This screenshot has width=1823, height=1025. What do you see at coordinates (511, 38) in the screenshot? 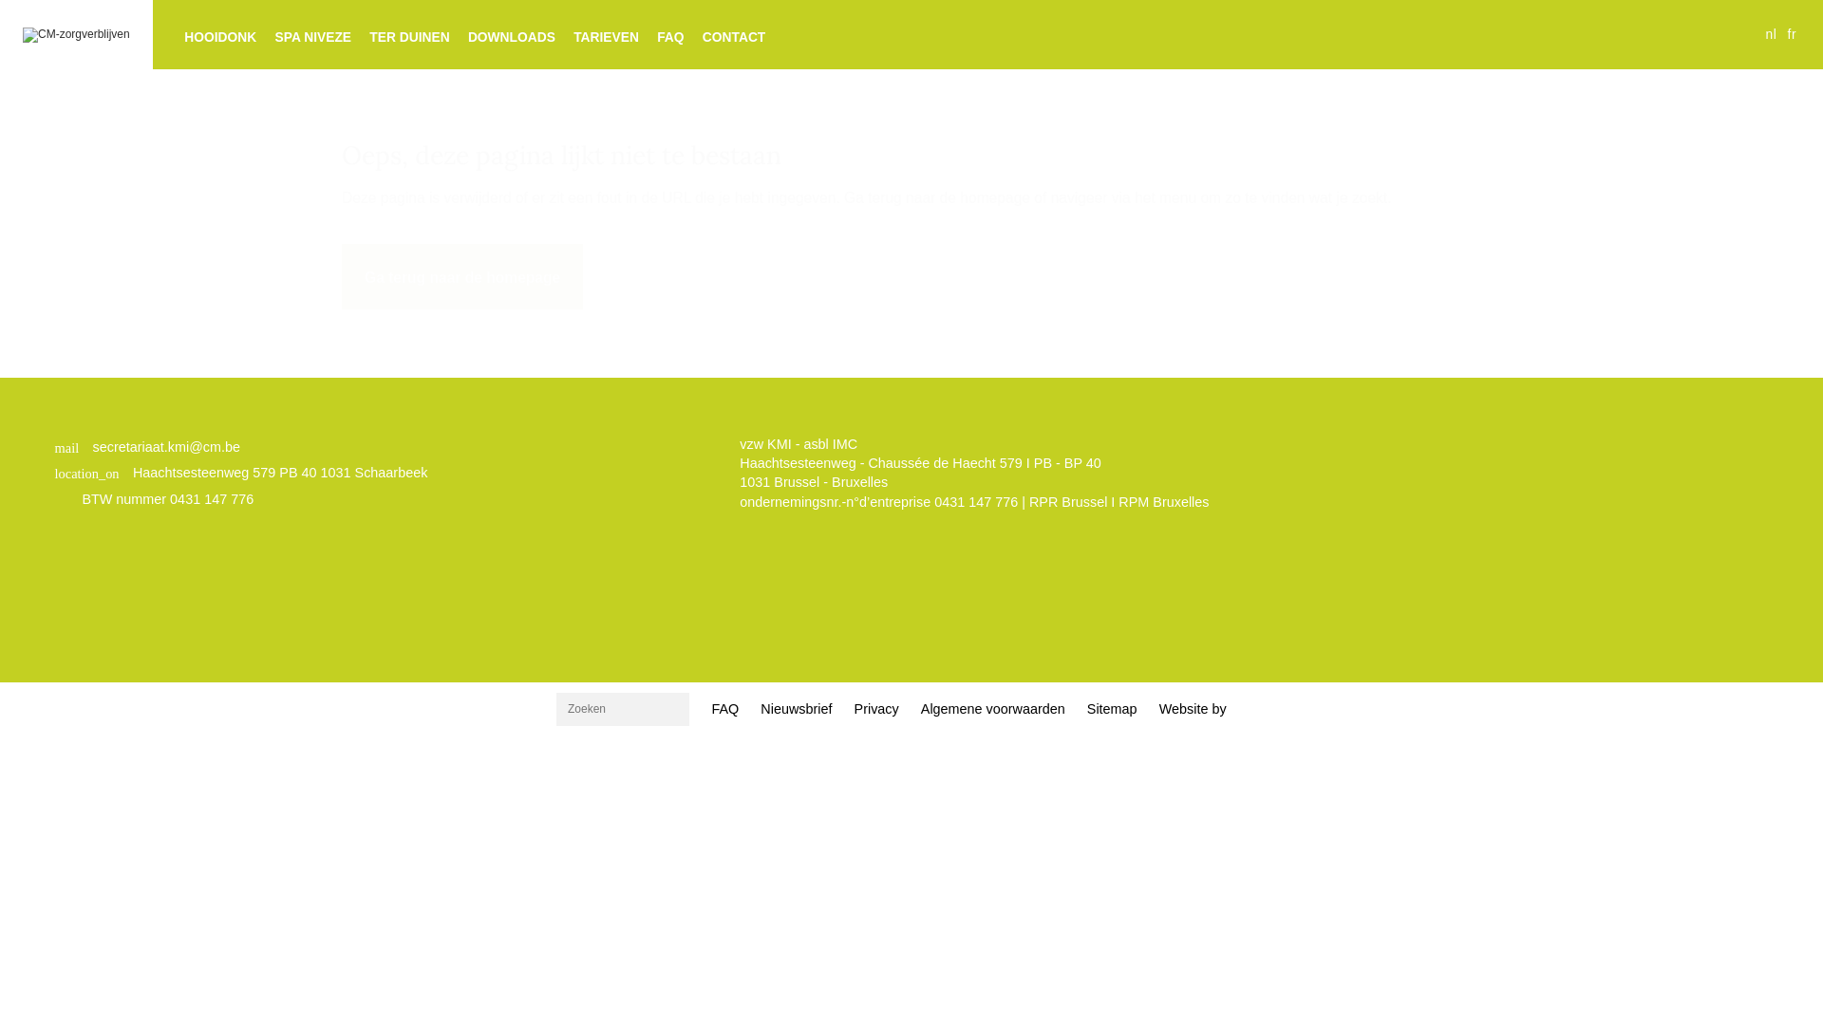
I see `DOWNLOADS` at bounding box center [511, 38].